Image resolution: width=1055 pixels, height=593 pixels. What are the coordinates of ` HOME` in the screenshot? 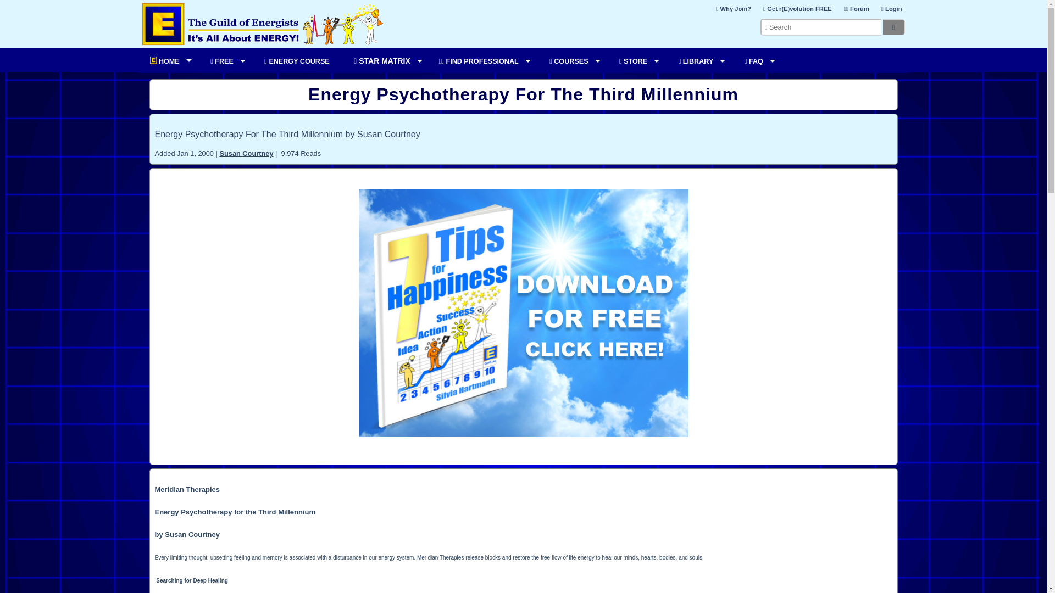 It's located at (167, 60).